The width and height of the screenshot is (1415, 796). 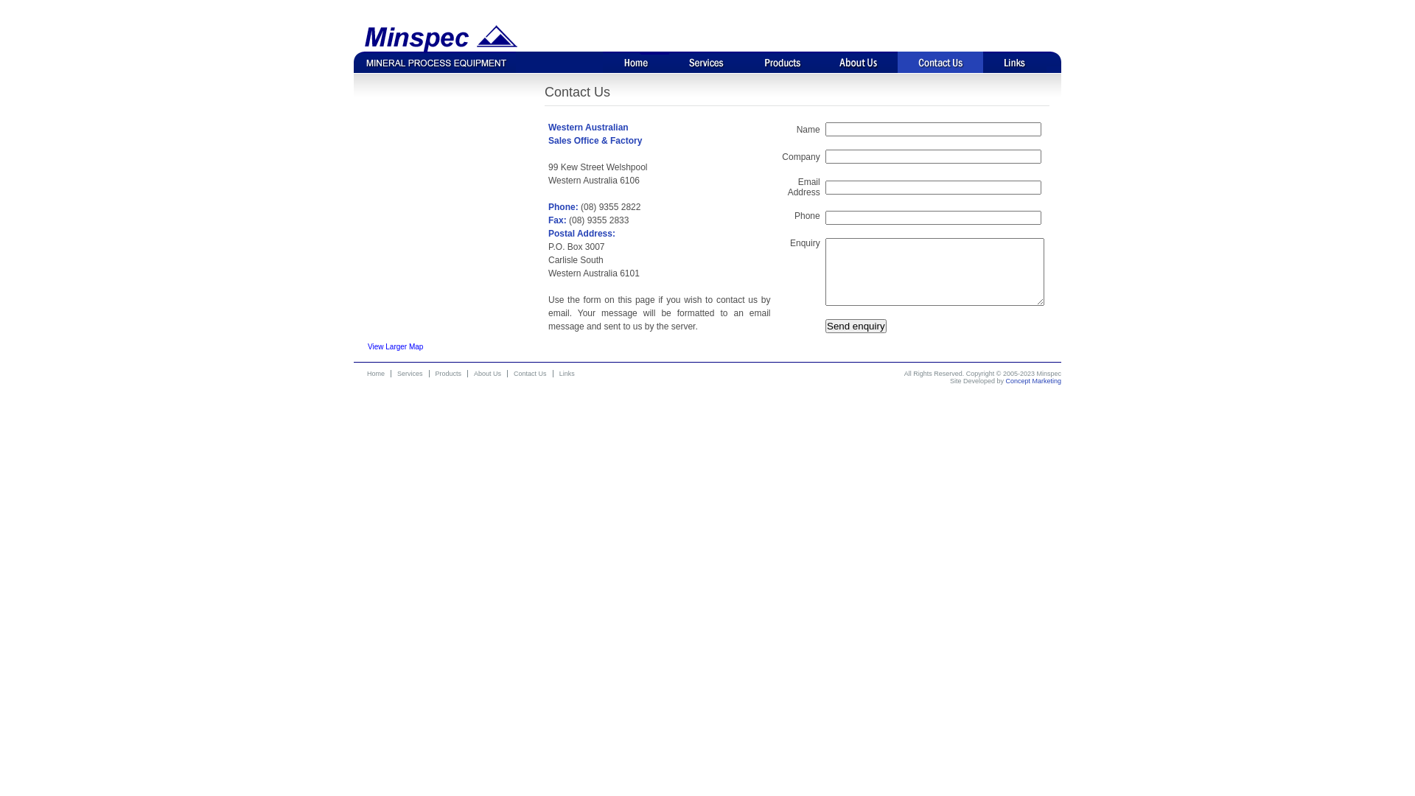 I want to click on Services, so click(x=706, y=62).